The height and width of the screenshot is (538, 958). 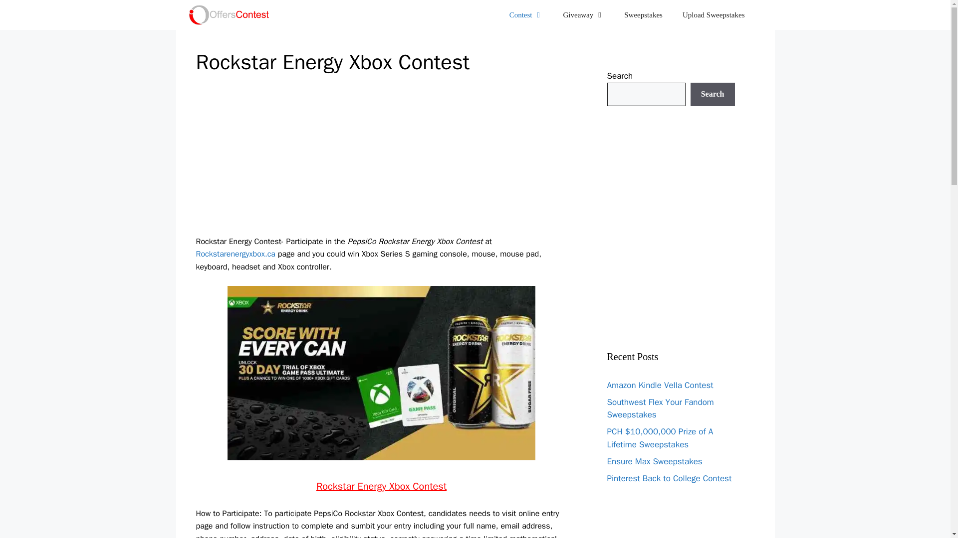 I want to click on Advertisement, so click(x=687, y=225).